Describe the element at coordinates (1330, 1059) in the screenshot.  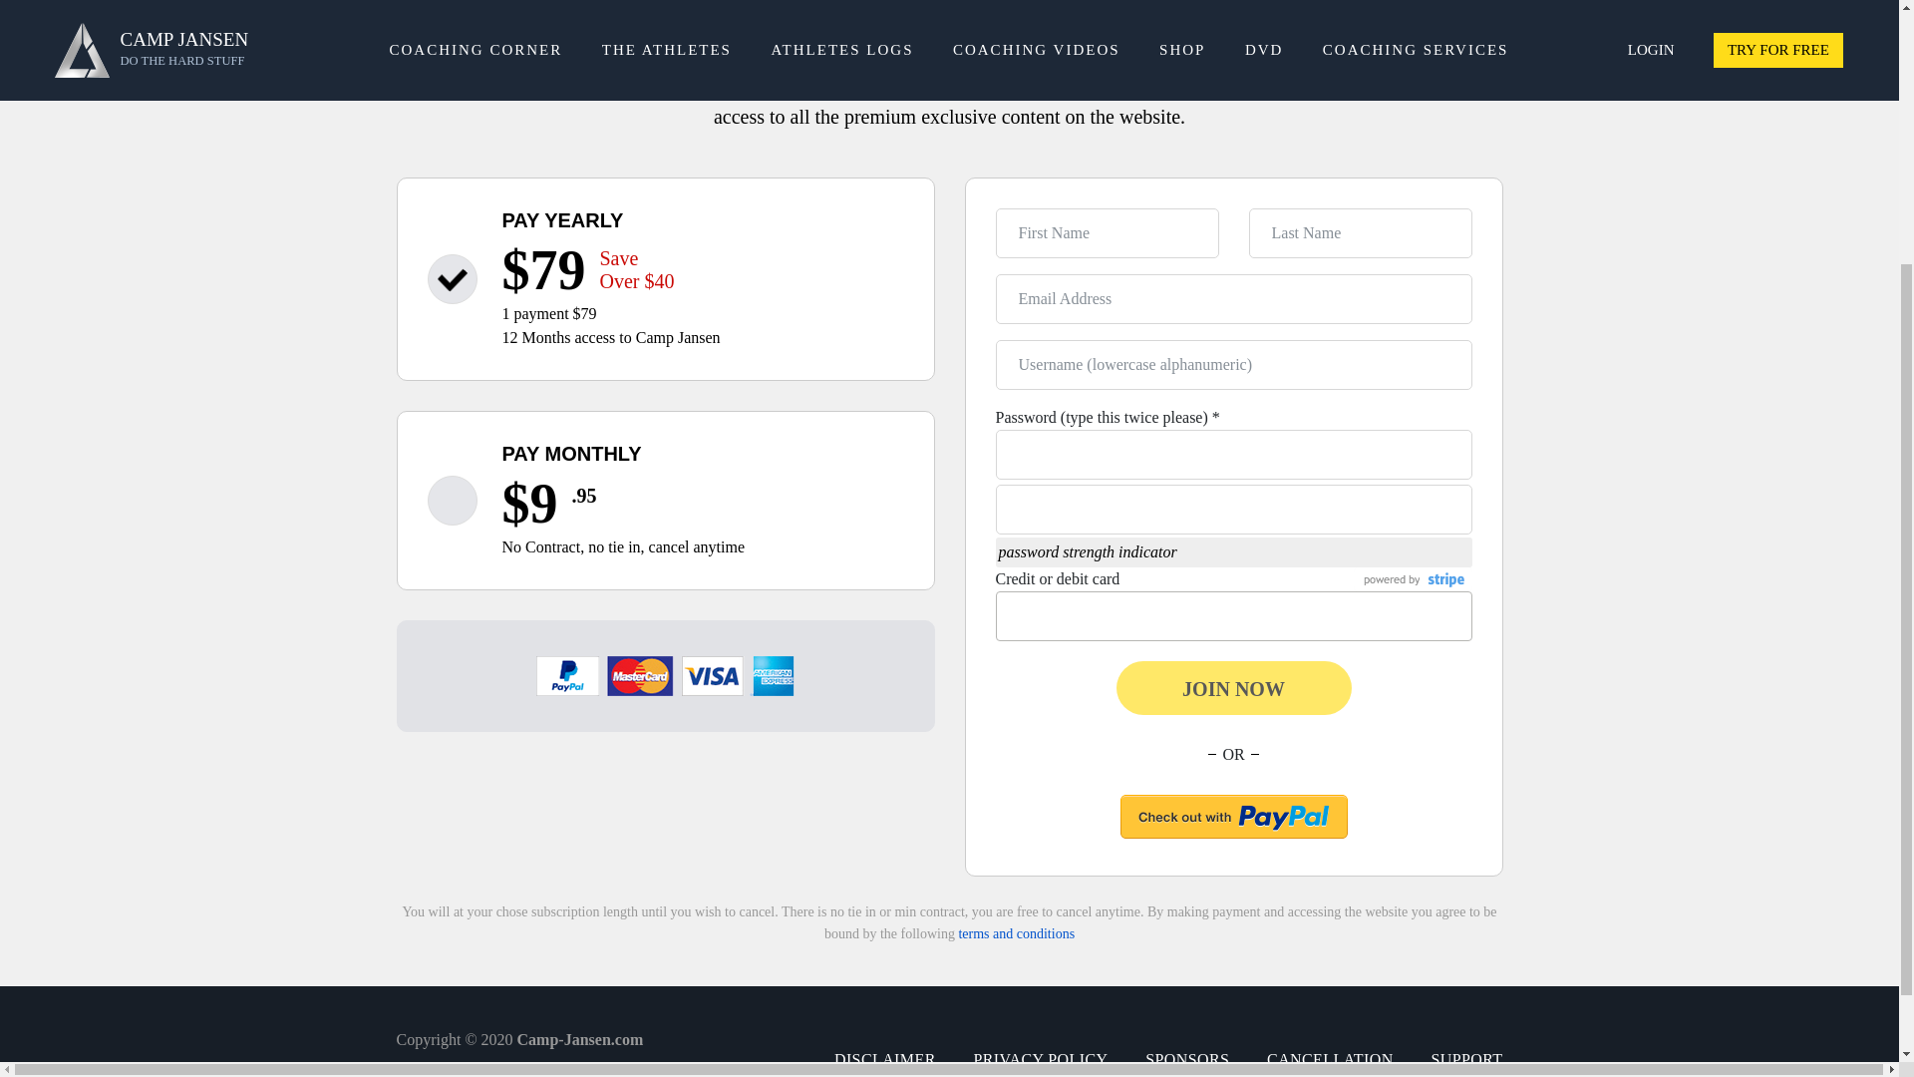
I see `CANCELLATION` at that location.